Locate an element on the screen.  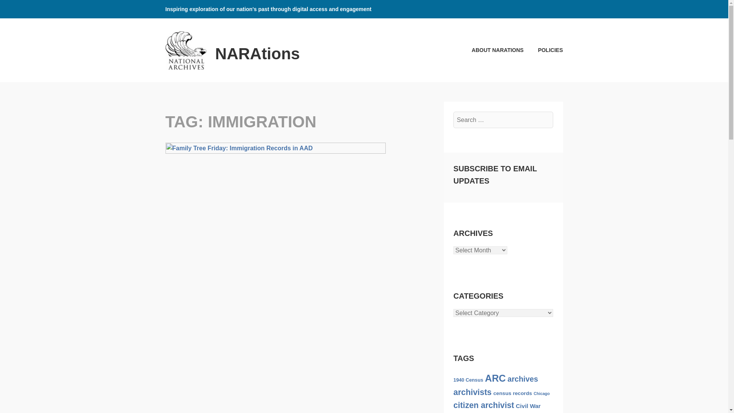
NARAtions is located at coordinates (258, 54).